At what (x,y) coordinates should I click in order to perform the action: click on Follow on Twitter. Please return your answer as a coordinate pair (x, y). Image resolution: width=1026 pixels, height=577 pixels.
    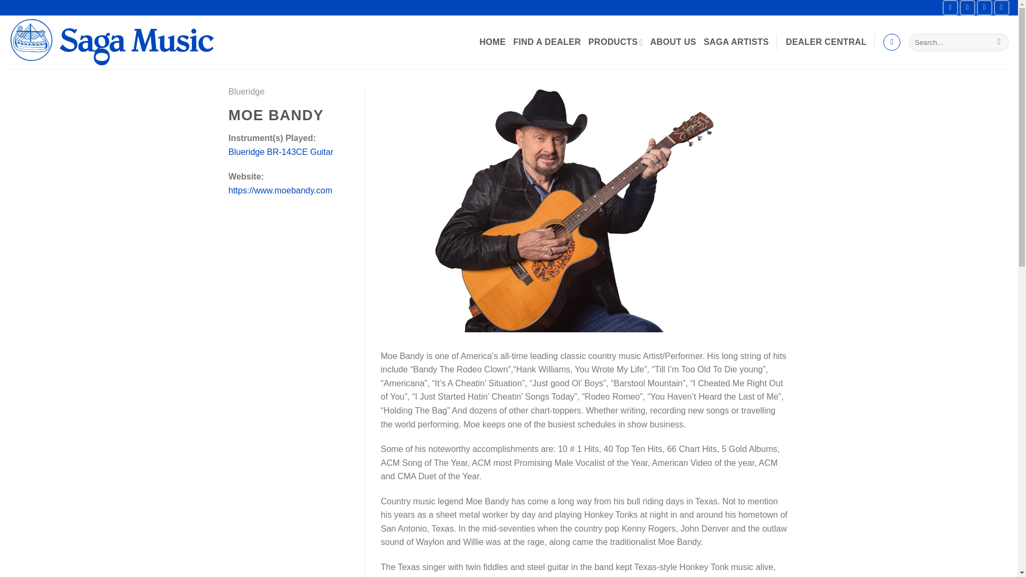
    Looking at the image, I should click on (984, 7).